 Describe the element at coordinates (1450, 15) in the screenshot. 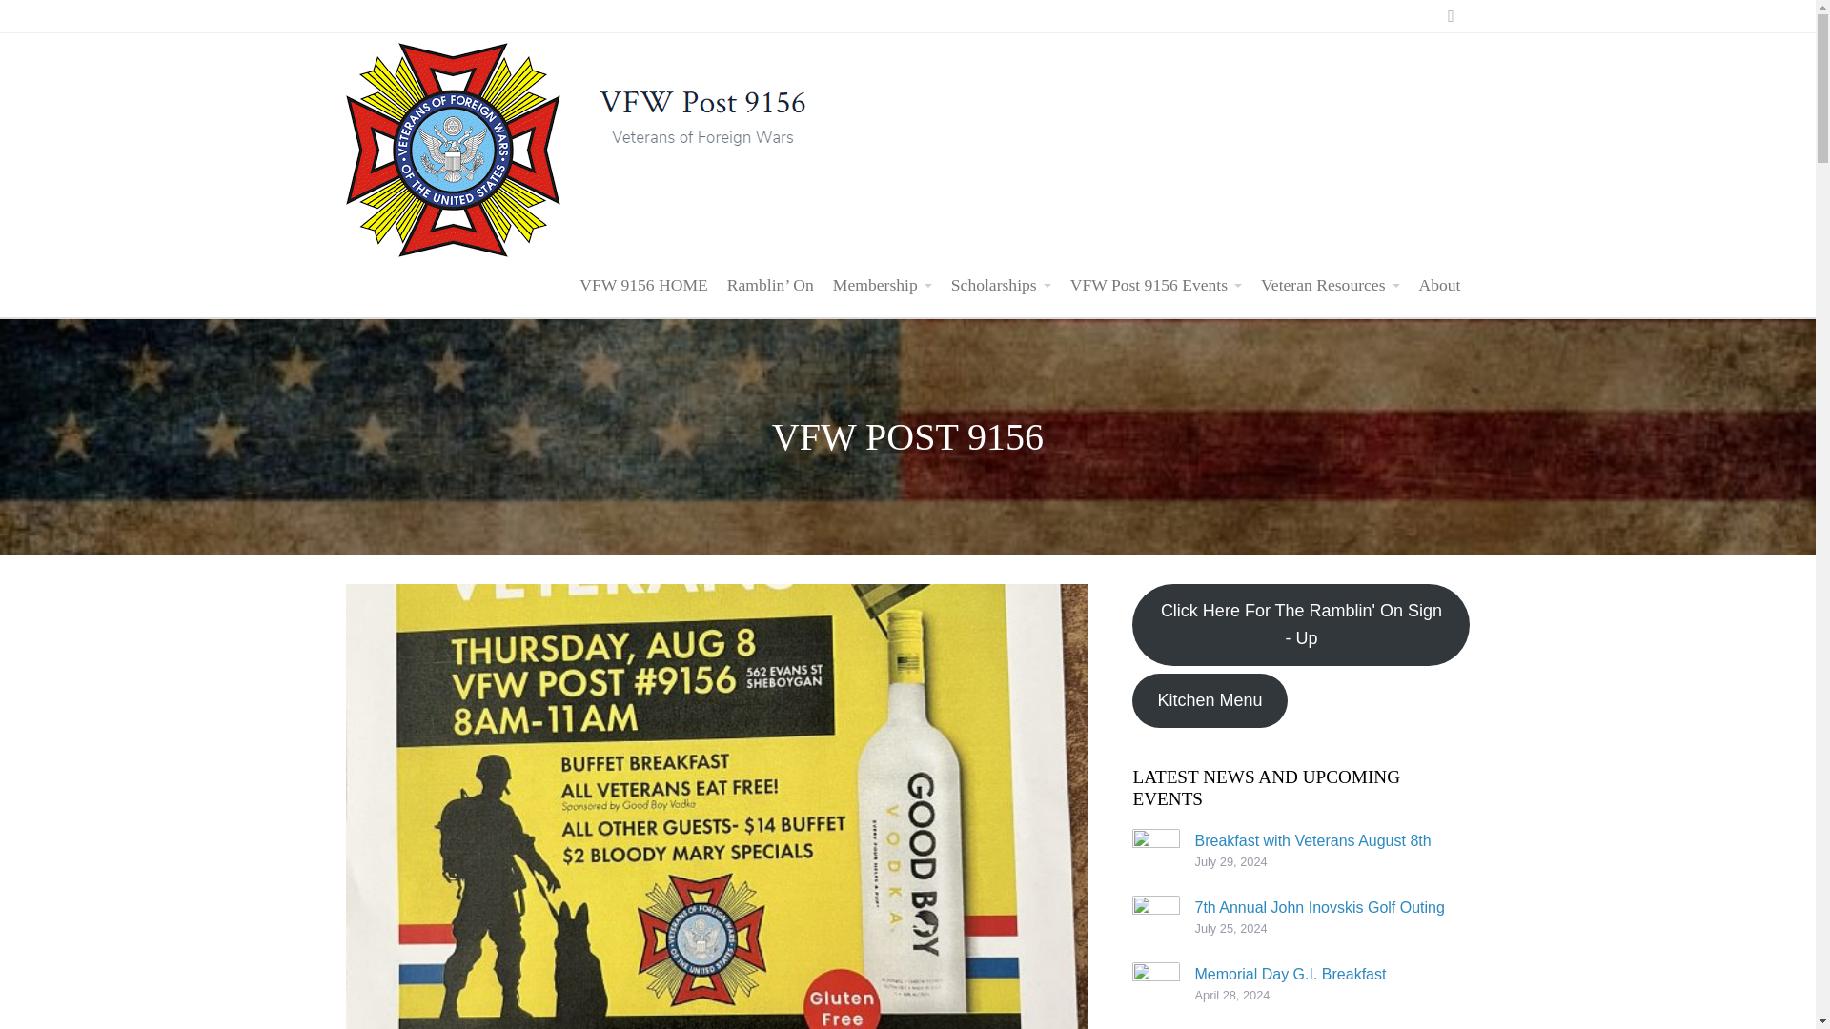

I see `Facebook` at that location.